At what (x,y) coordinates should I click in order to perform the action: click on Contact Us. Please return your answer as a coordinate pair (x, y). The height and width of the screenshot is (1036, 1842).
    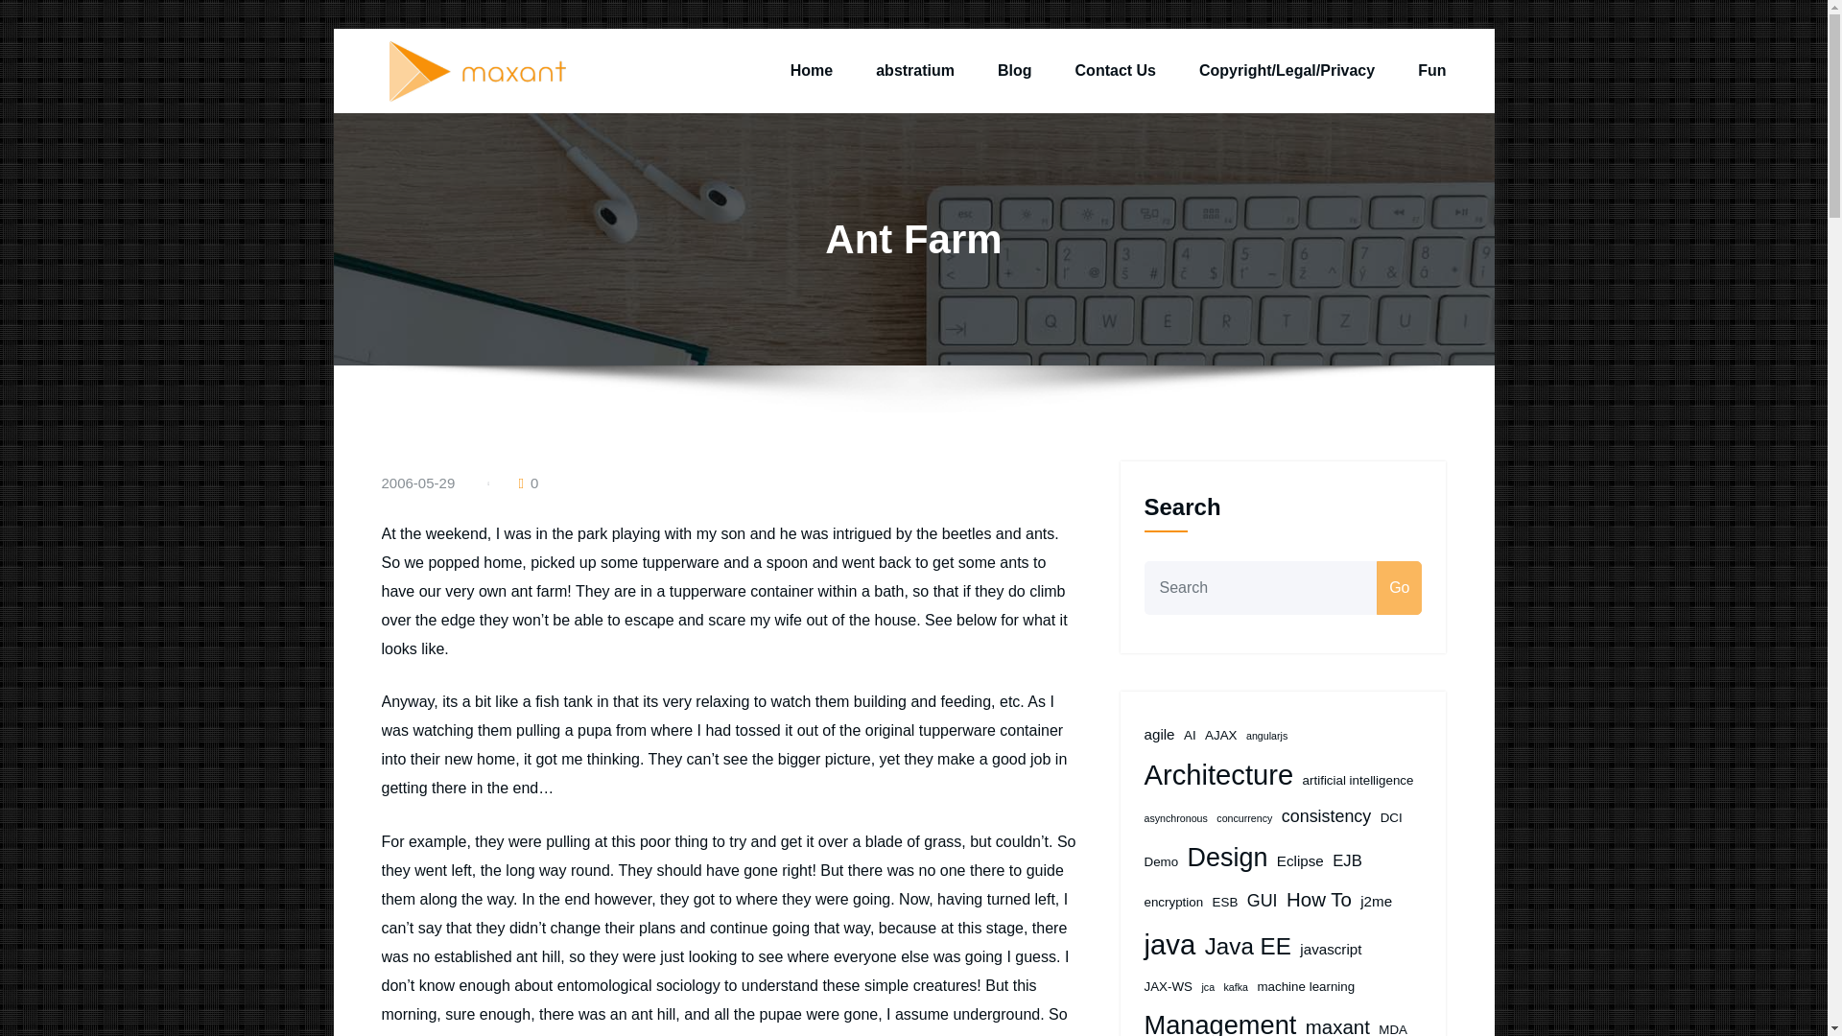
    Looking at the image, I should click on (1116, 71).